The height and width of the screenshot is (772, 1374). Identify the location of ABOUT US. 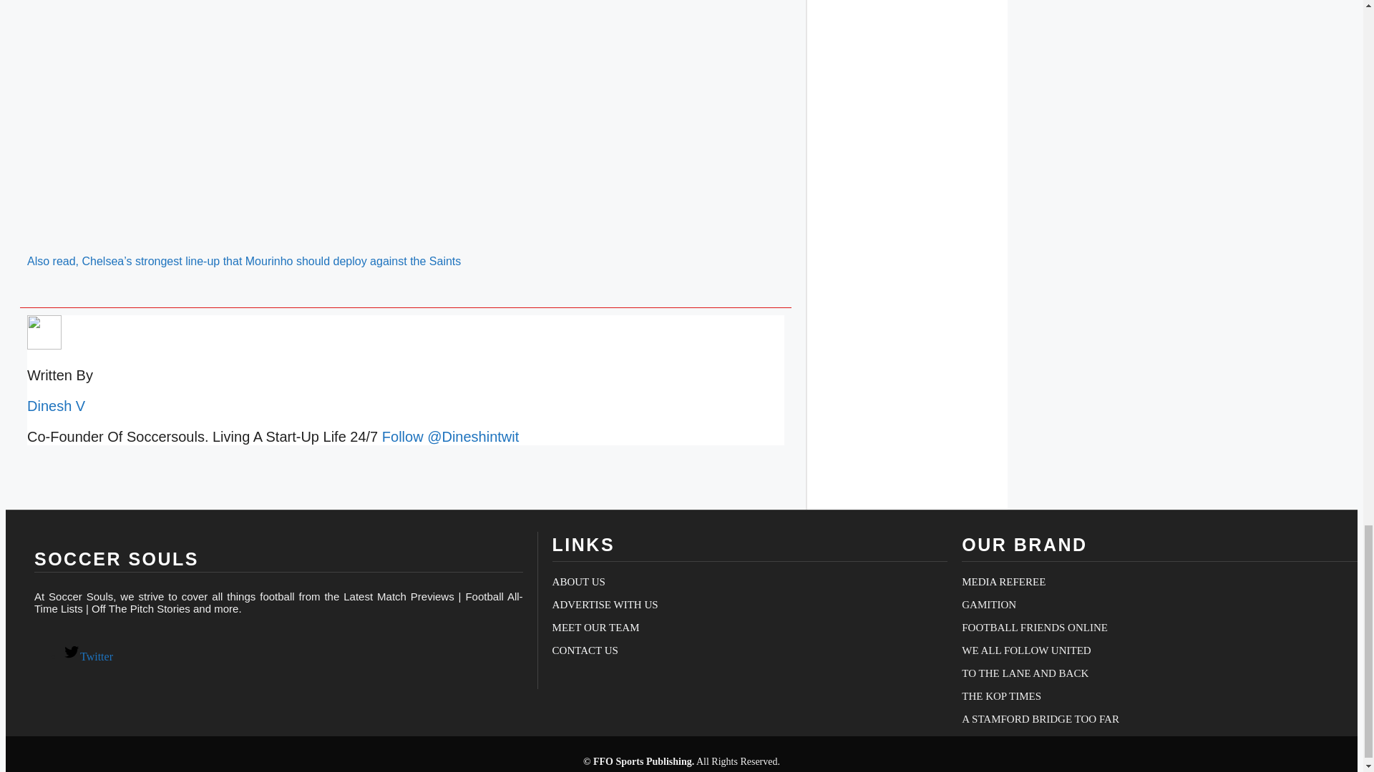
(578, 581).